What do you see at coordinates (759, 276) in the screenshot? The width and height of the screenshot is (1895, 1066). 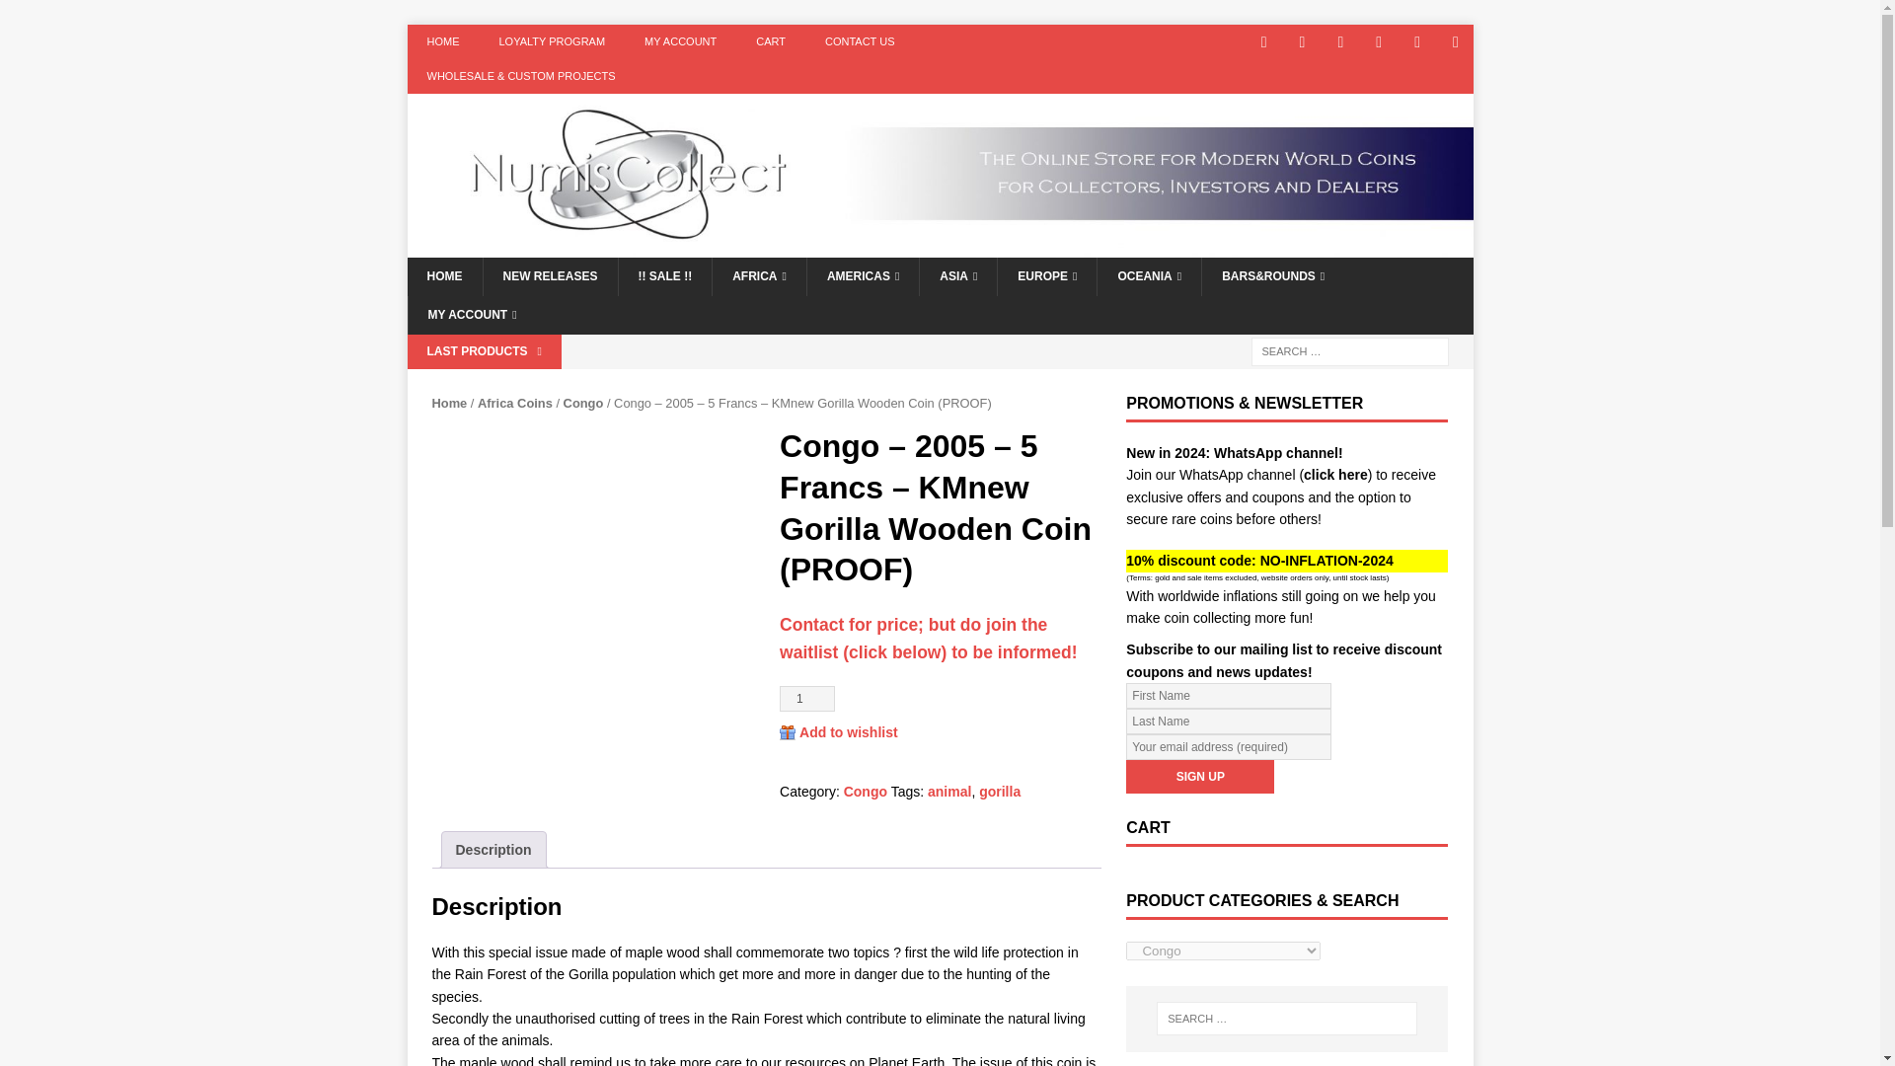 I see `Coins from Africa` at bounding box center [759, 276].